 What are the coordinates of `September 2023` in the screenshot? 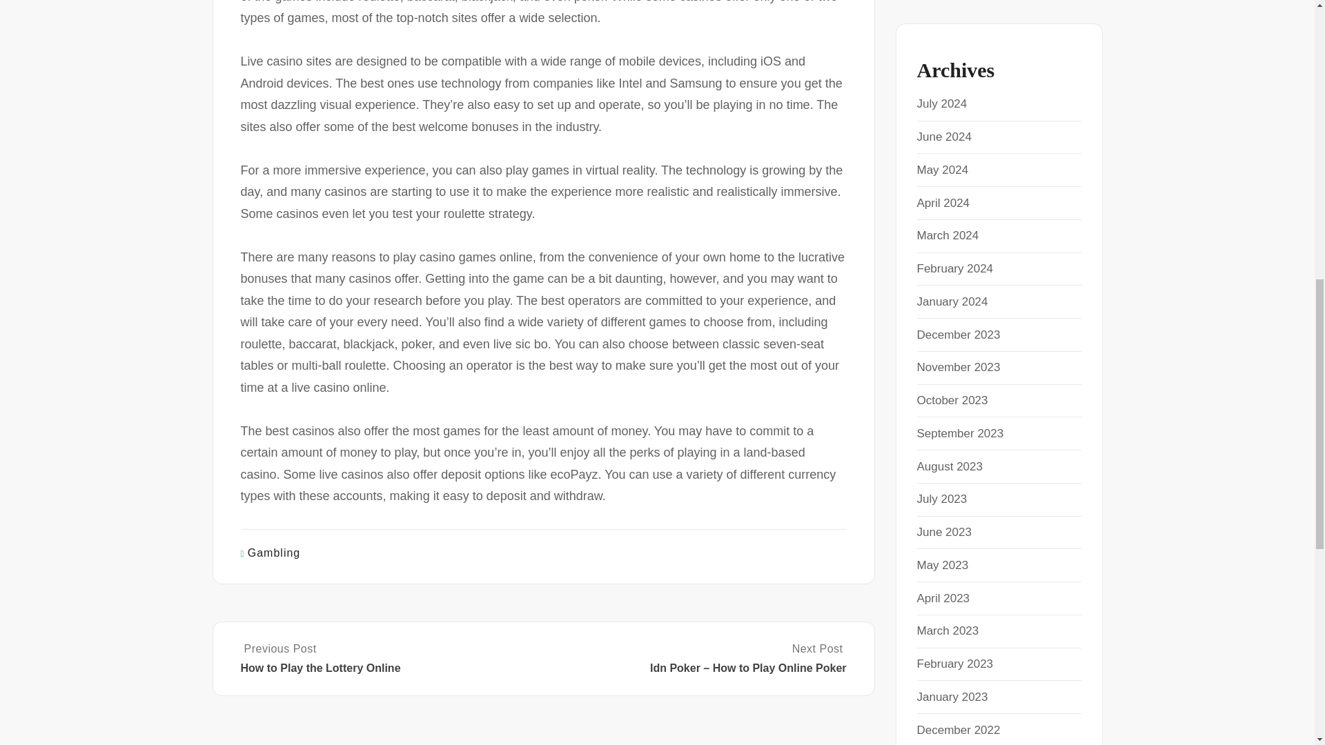 It's located at (959, 433).